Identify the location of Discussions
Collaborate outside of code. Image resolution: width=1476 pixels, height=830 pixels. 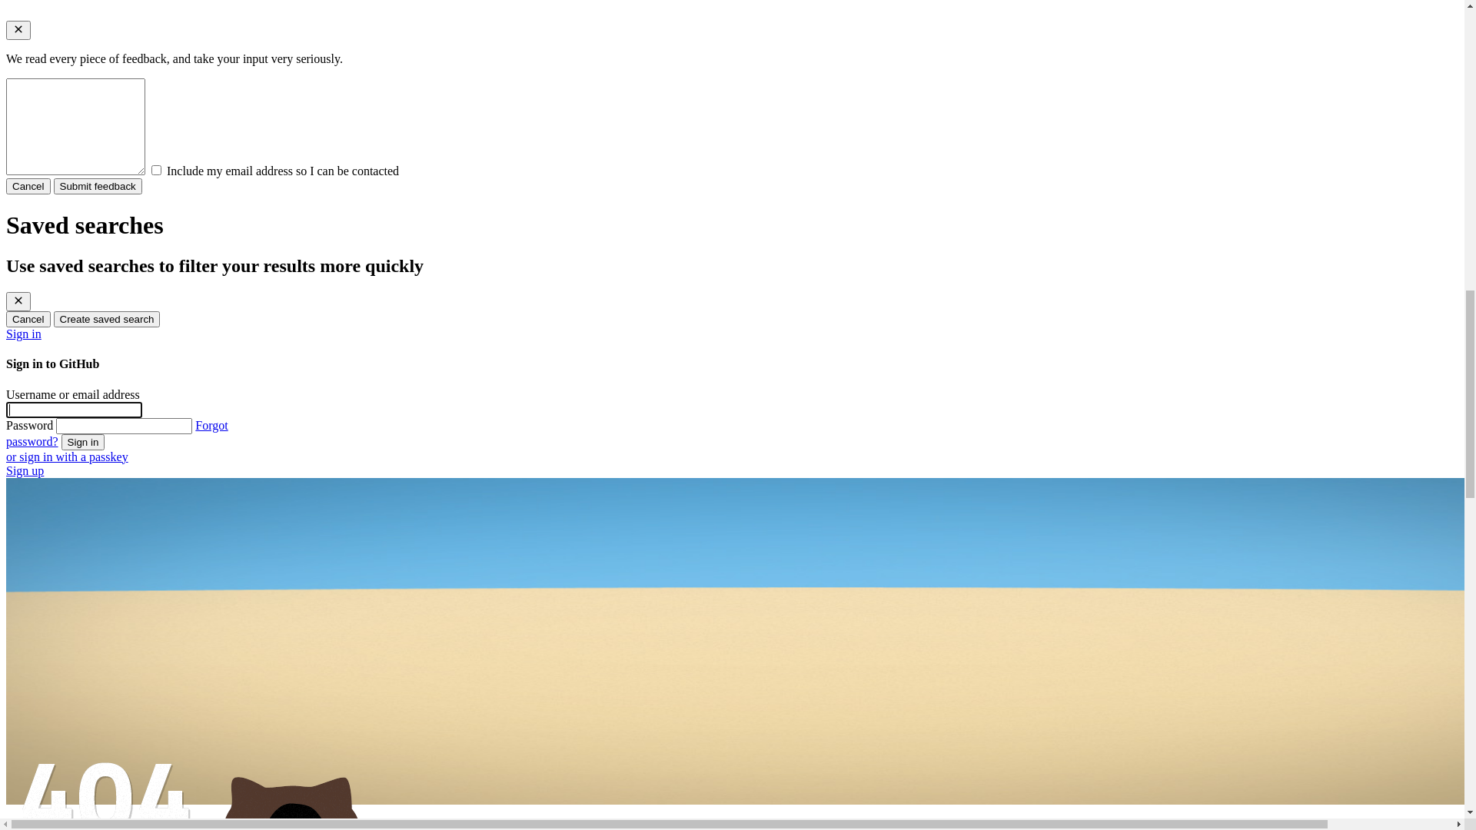
(763, 496).